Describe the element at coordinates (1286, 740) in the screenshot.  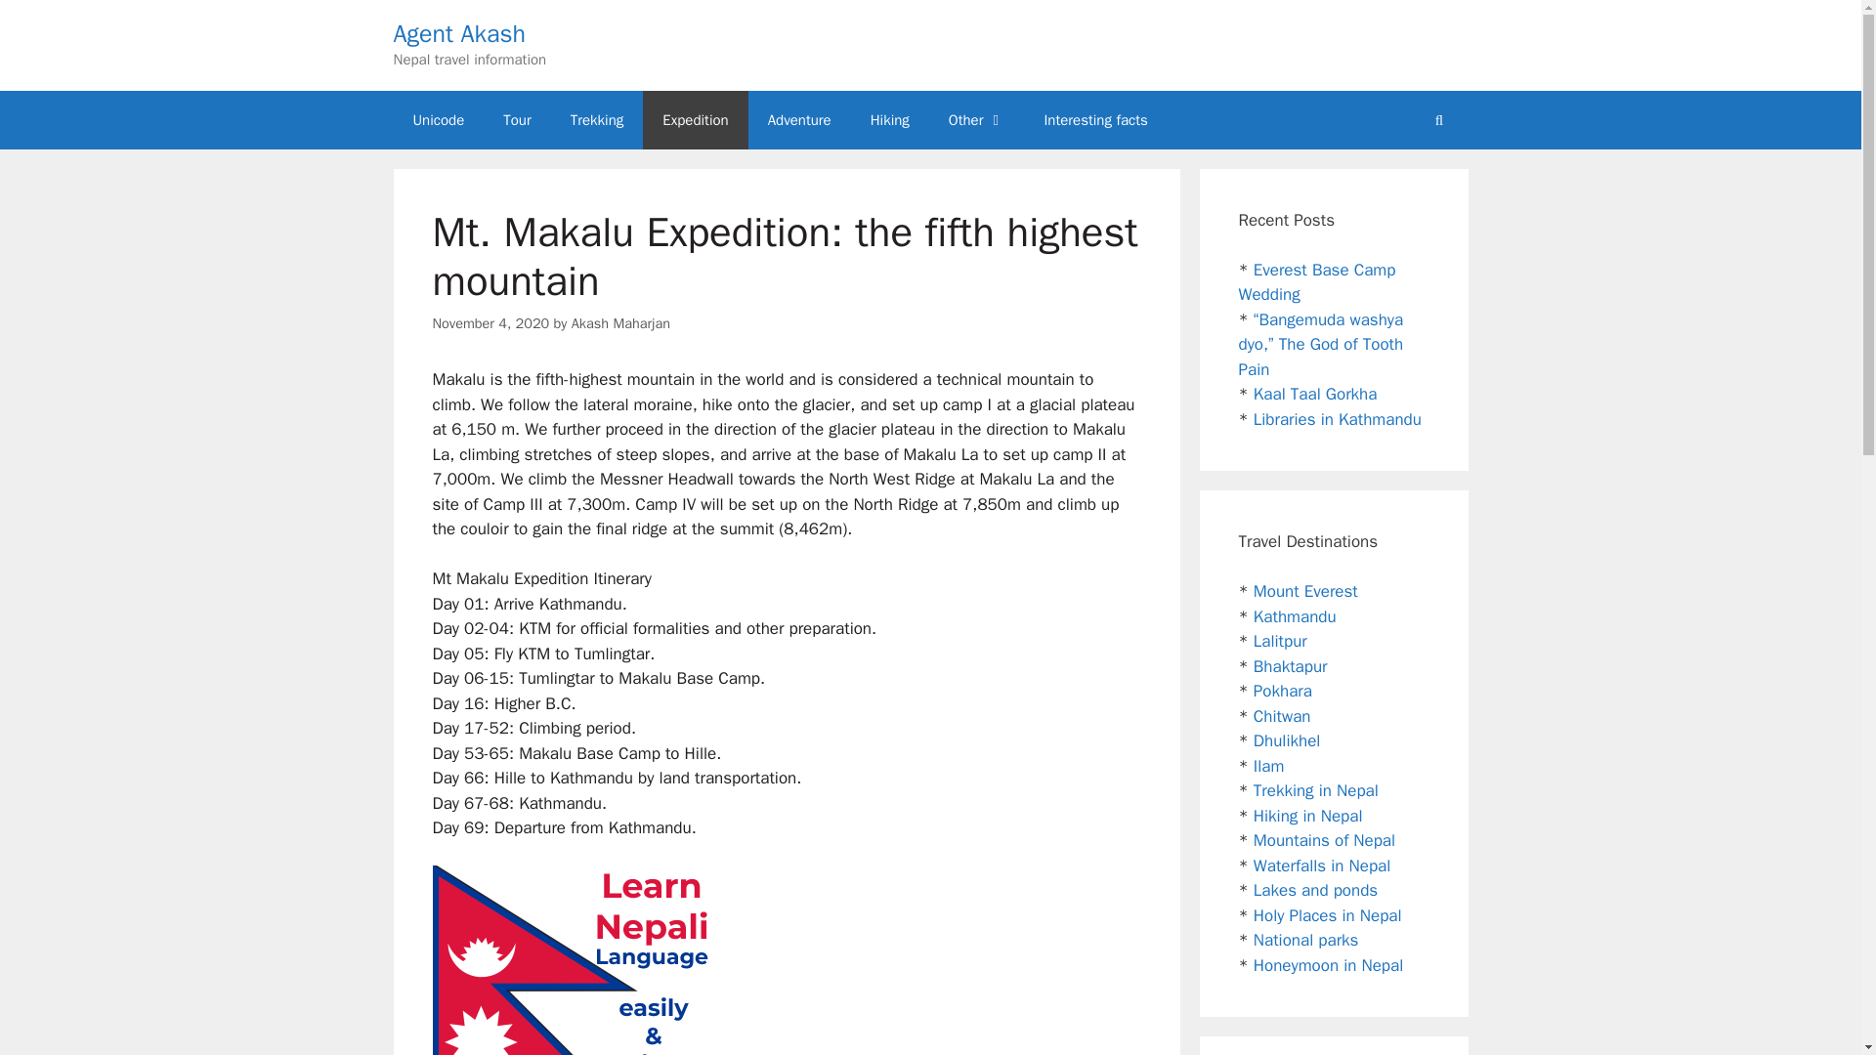
I see `Dhulikhel` at that location.